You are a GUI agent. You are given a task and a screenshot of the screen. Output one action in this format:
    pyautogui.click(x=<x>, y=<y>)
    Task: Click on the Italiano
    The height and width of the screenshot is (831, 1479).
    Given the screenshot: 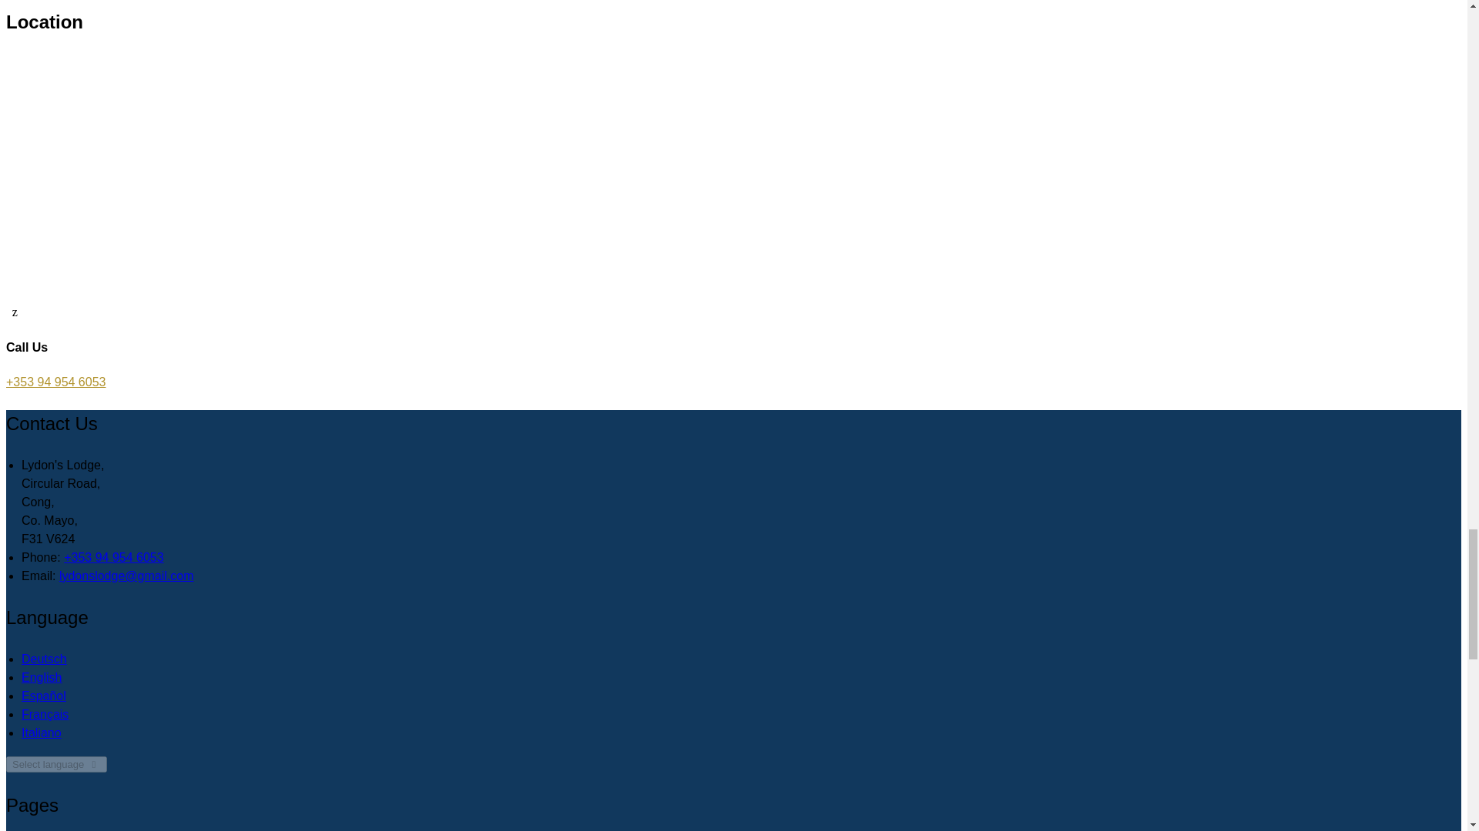 What is the action you would take?
    pyautogui.click(x=42, y=733)
    